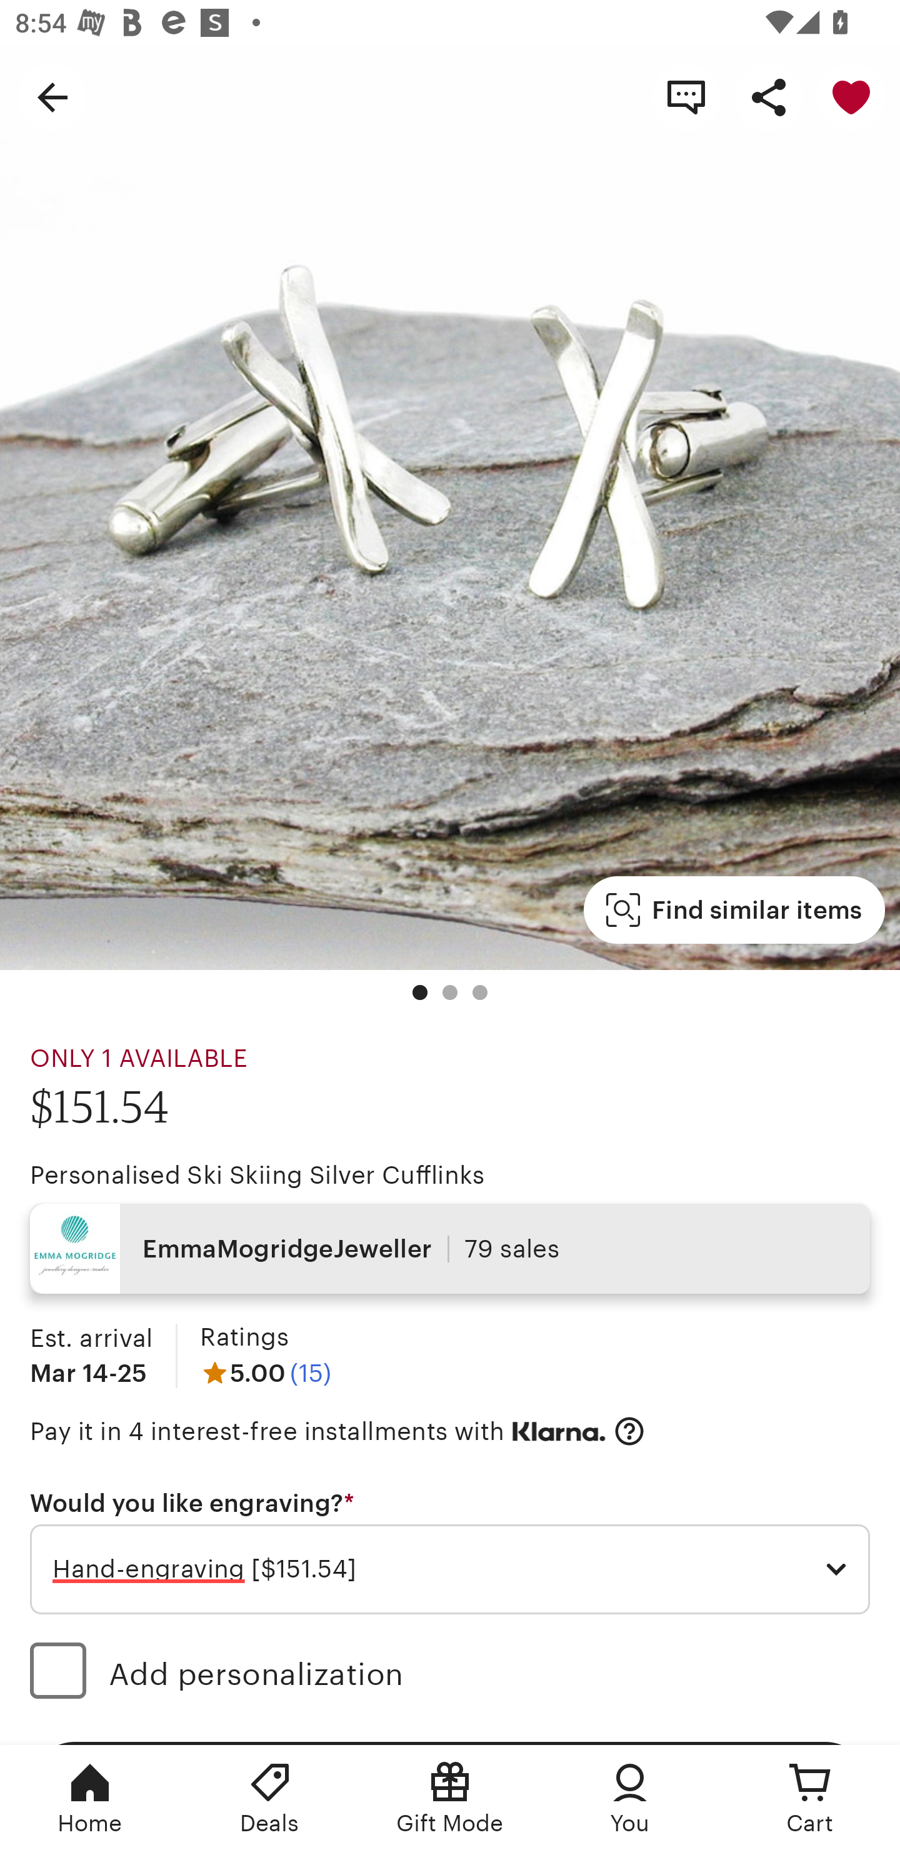 The width and height of the screenshot is (900, 1850). Describe the element at coordinates (810, 1797) in the screenshot. I see `Cart` at that location.